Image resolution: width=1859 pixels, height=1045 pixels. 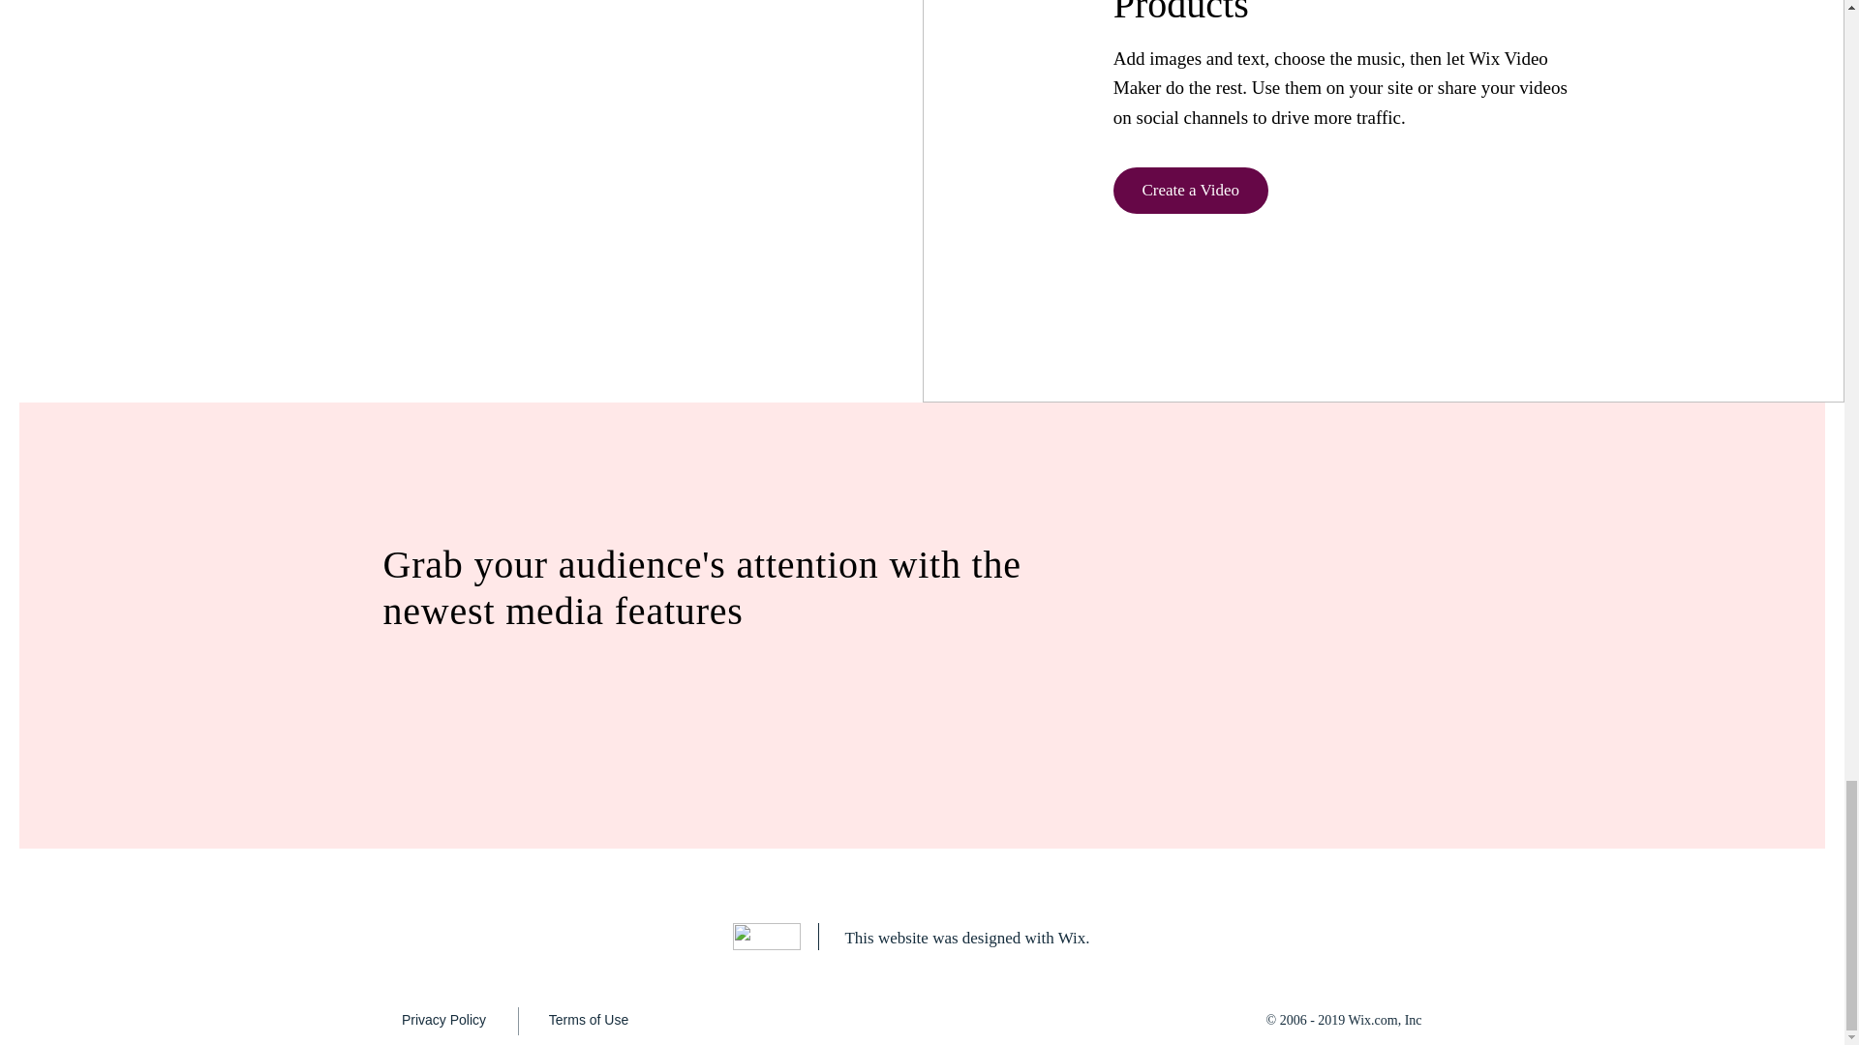 What do you see at coordinates (1191, 190) in the screenshot?
I see `Create a Video` at bounding box center [1191, 190].